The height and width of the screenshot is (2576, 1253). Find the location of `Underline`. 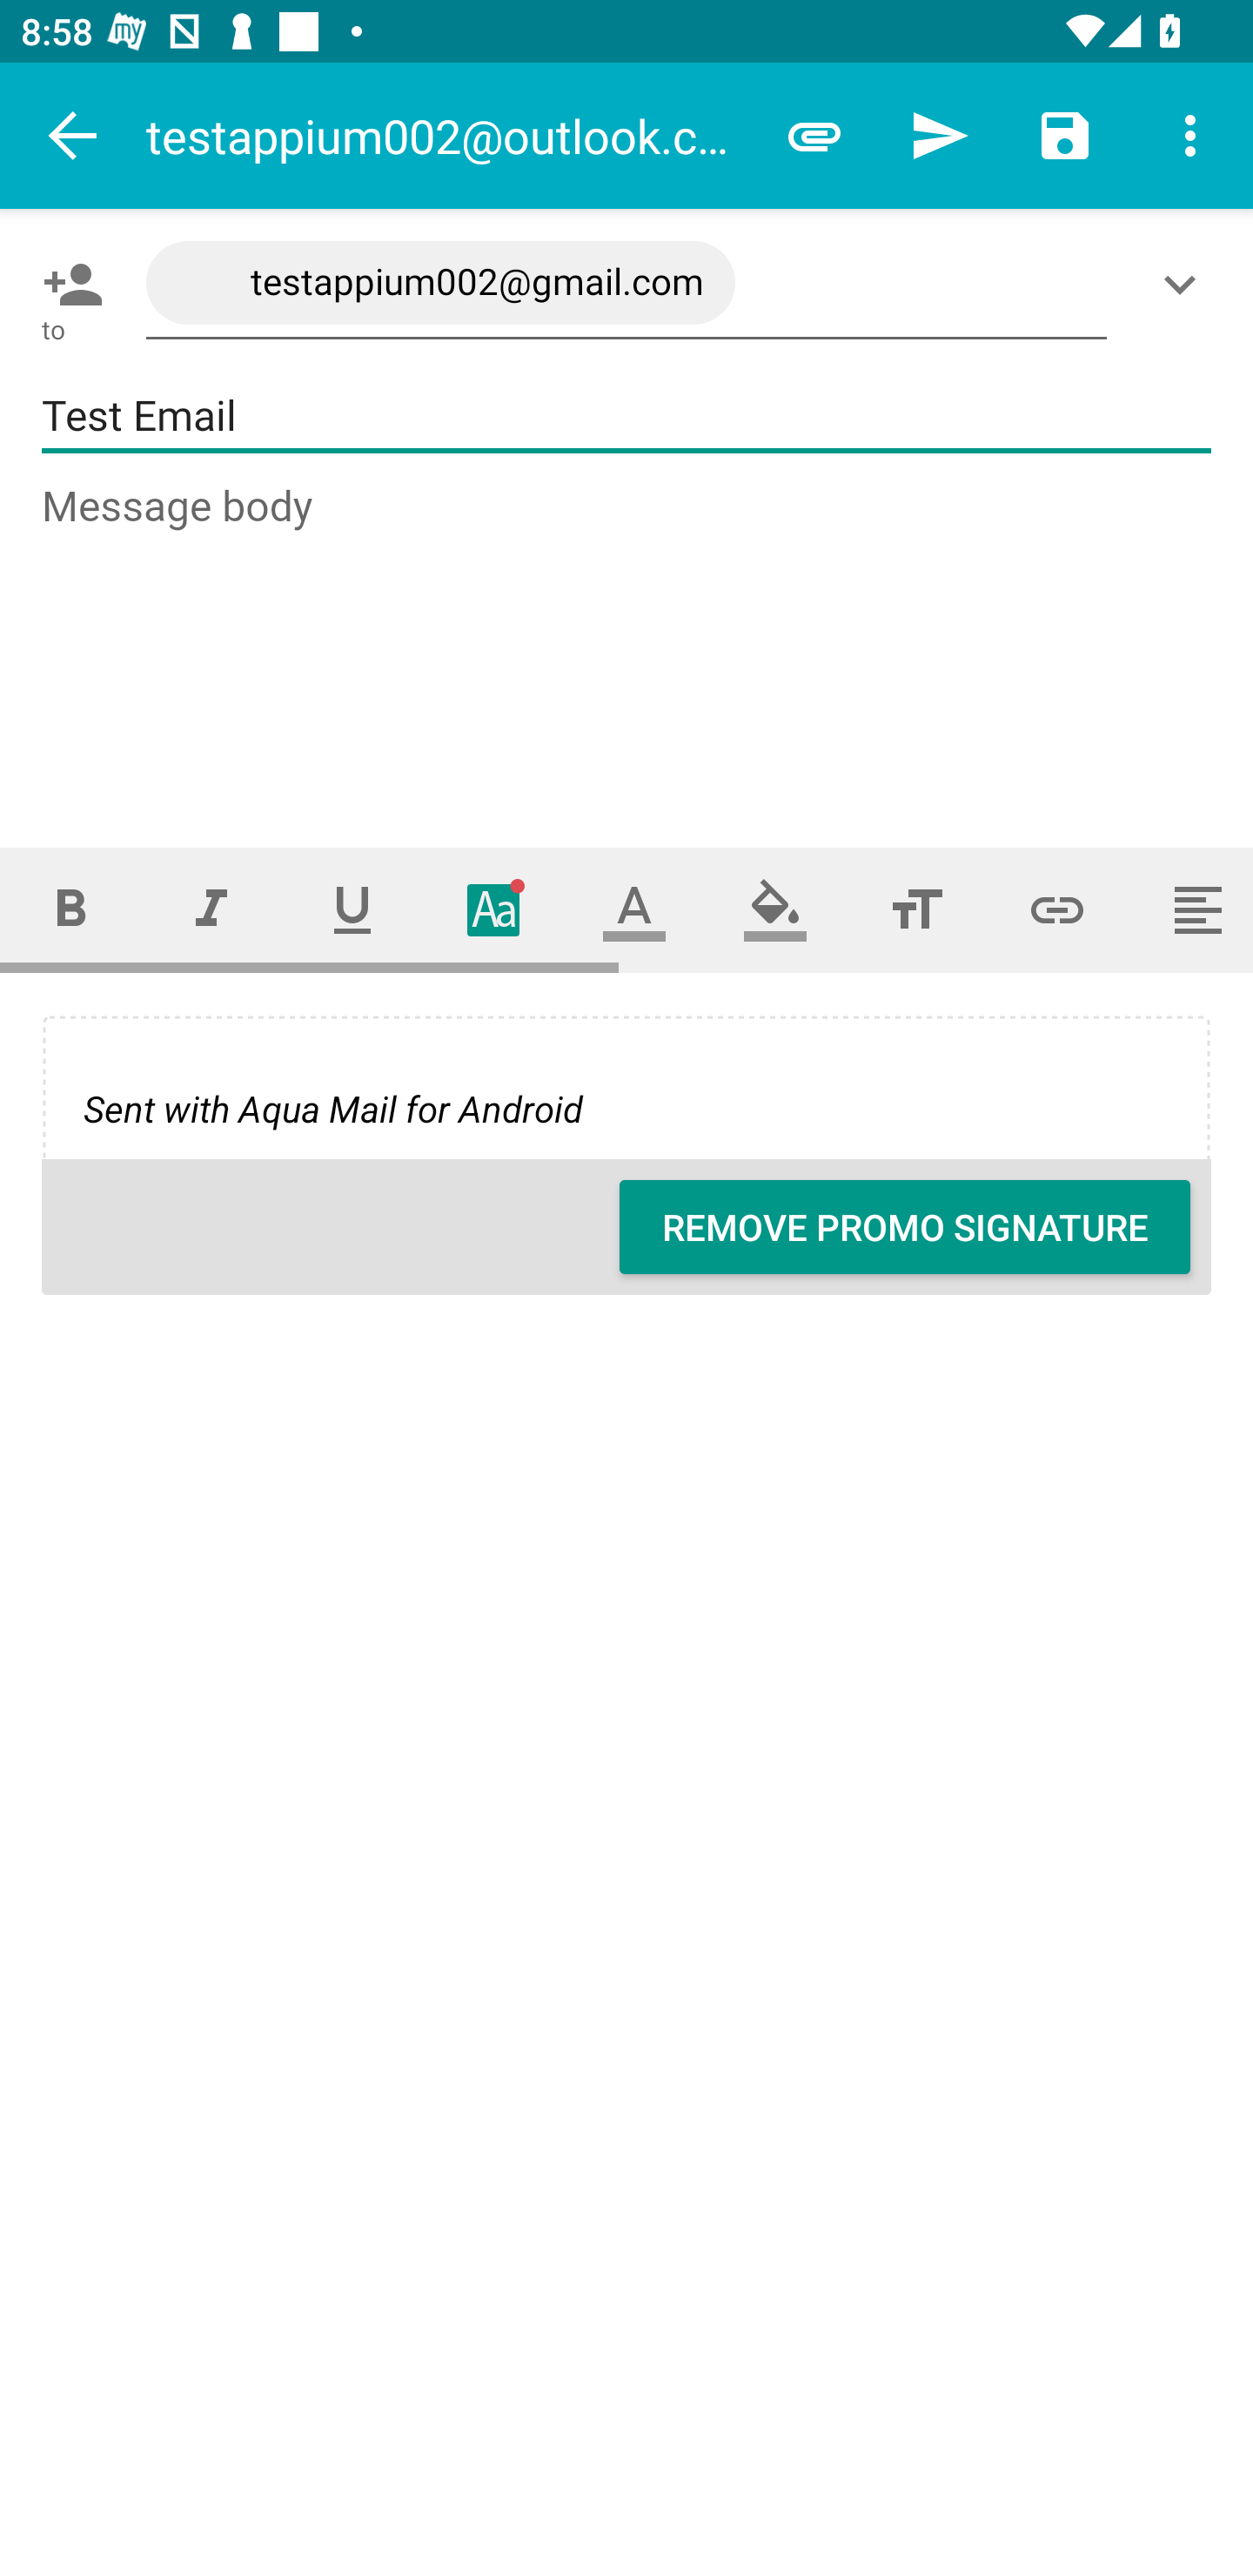

Underline is located at coordinates (352, 910).